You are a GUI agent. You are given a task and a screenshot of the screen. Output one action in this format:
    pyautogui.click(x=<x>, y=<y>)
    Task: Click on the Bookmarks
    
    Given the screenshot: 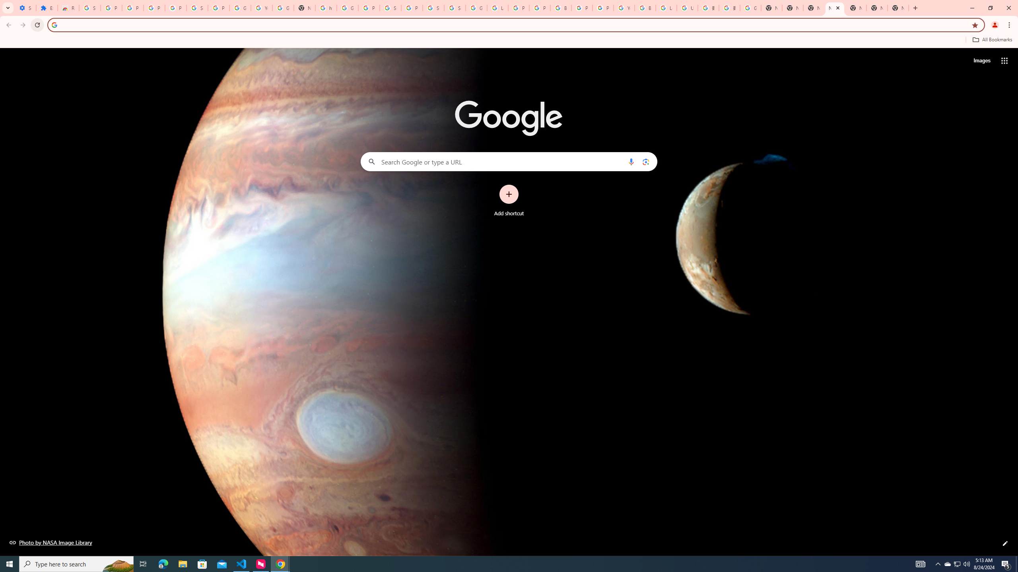 What is the action you would take?
    pyautogui.click(x=509, y=41)
    